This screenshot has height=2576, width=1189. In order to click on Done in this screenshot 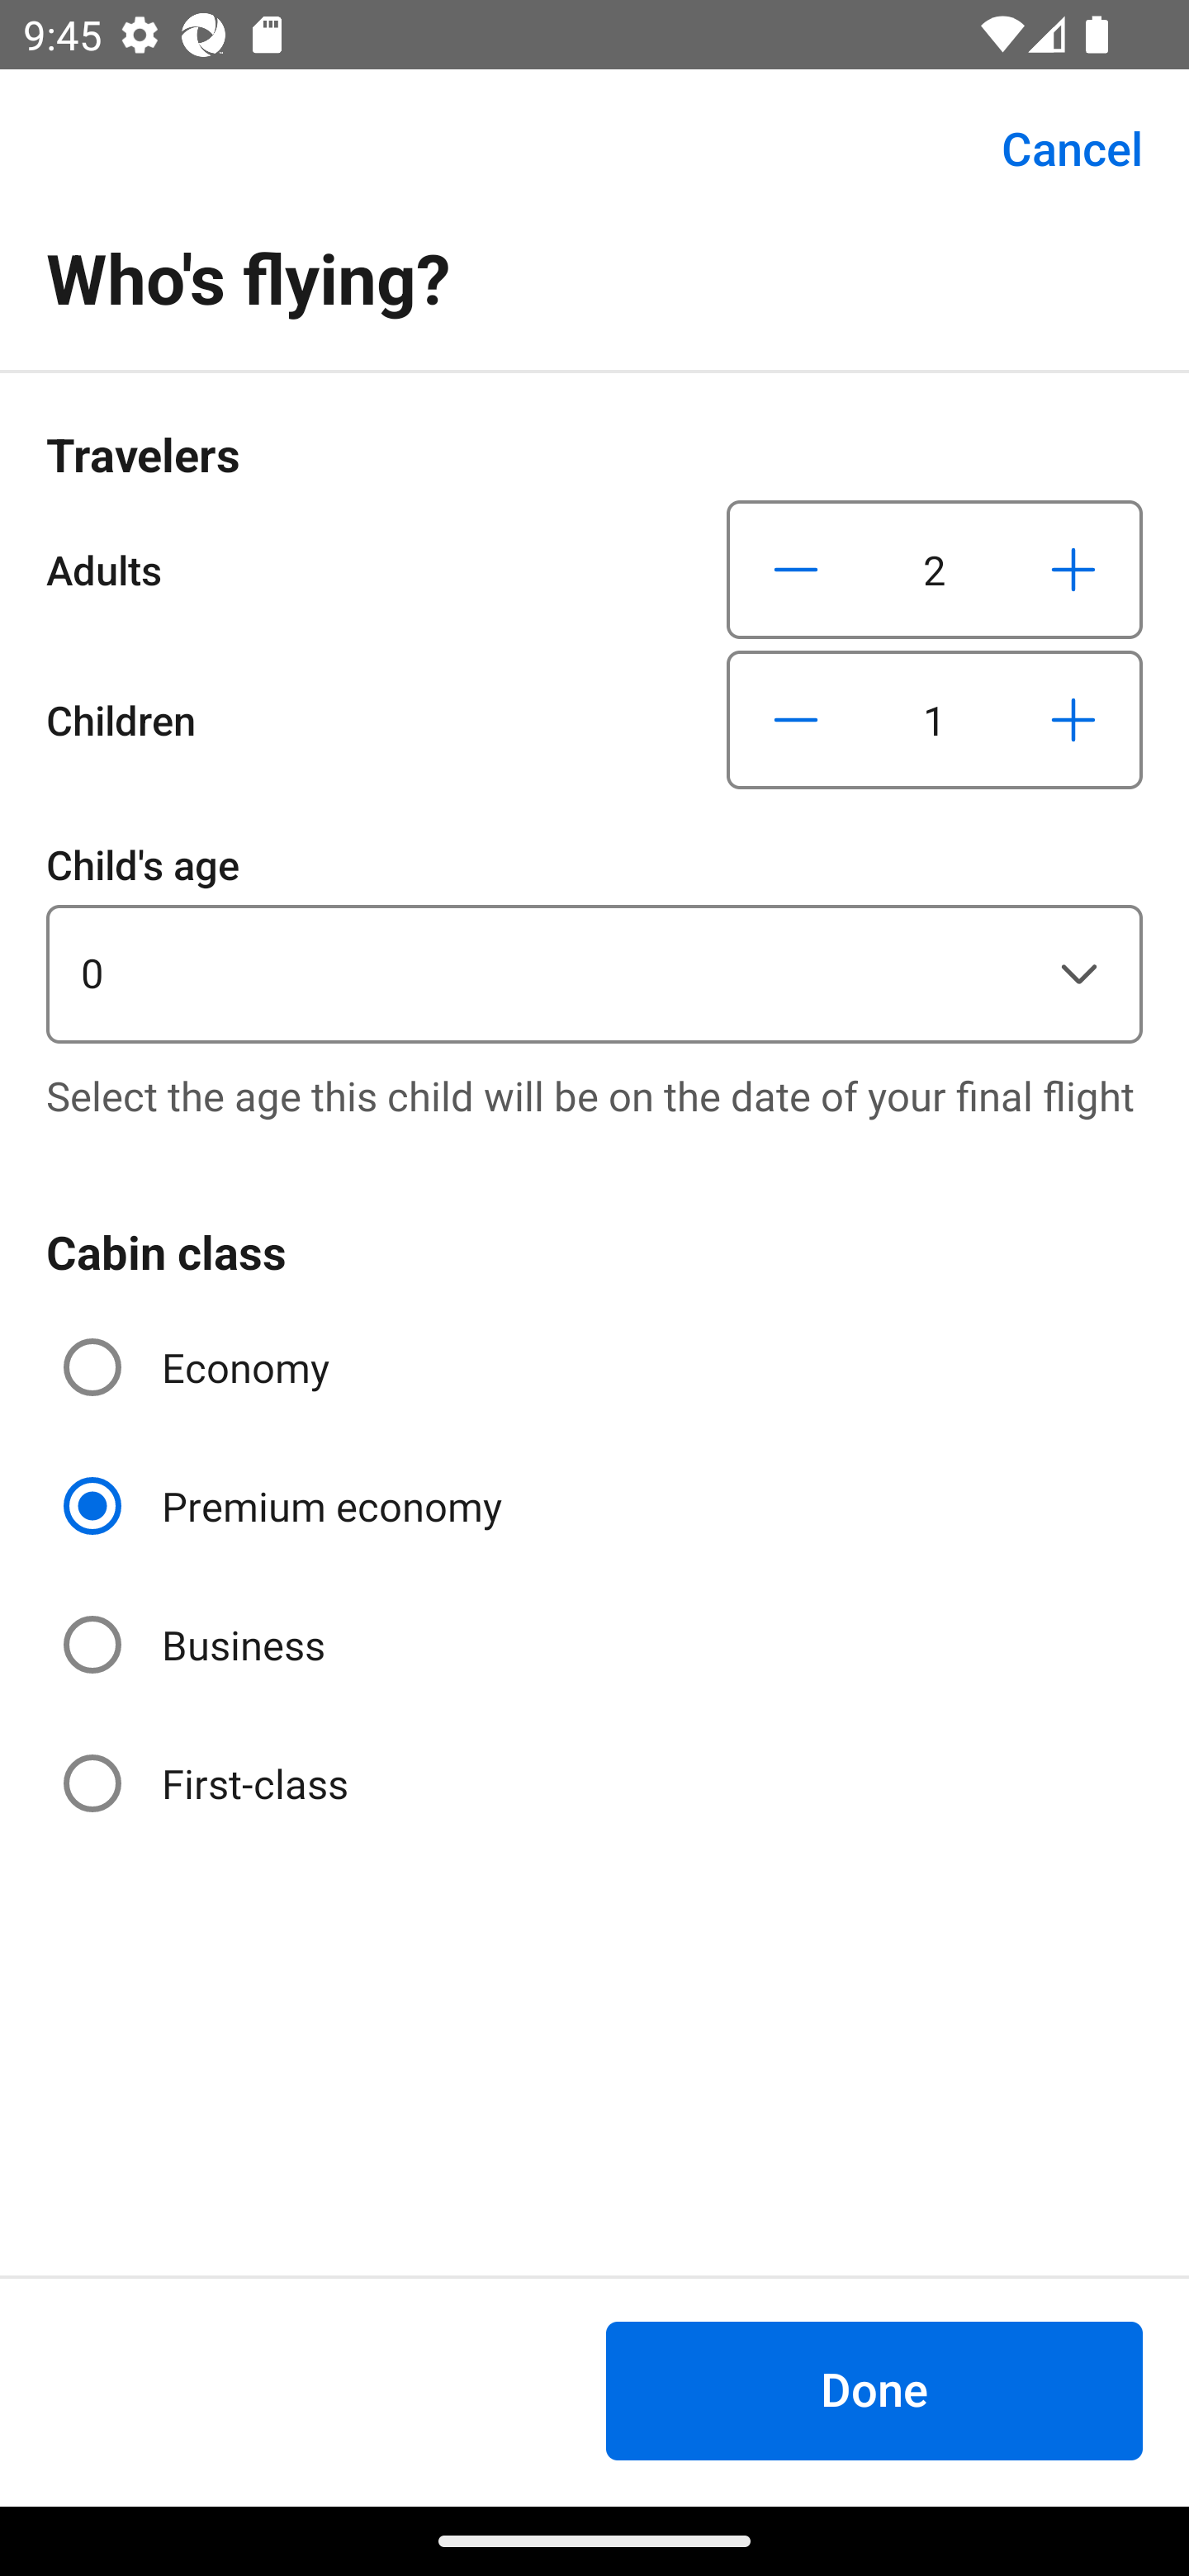, I will do `click(874, 2390)`.